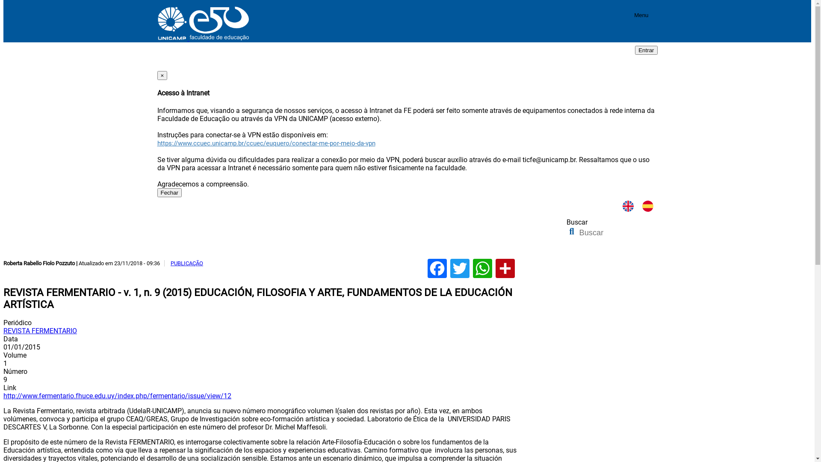 This screenshot has height=462, width=821. What do you see at coordinates (40, 331) in the screenshot?
I see `REVISTA FERMENTARIO` at bounding box center [40, 331].